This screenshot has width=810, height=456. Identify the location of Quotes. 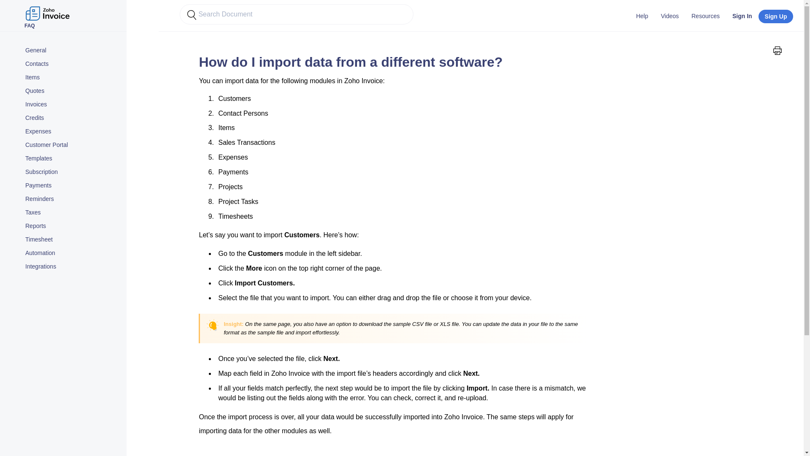
(72, 91).